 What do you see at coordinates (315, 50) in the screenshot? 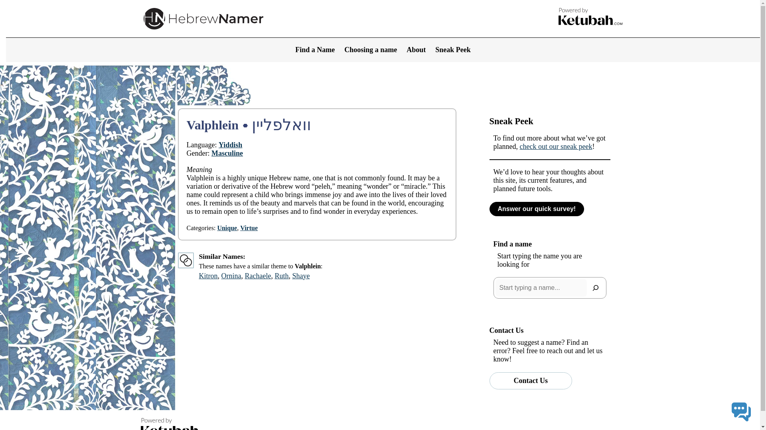
I see `Find a Name` at bounding box center [315, 50].